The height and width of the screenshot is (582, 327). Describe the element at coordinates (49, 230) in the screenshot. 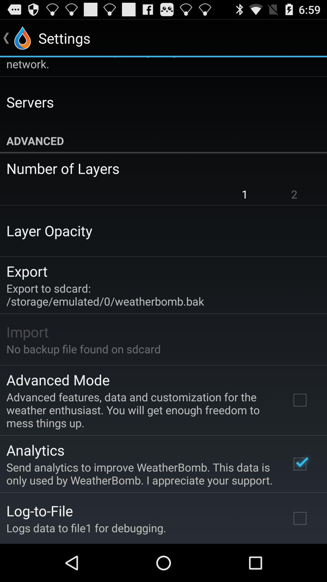

I see `click app above the export app` at that location.